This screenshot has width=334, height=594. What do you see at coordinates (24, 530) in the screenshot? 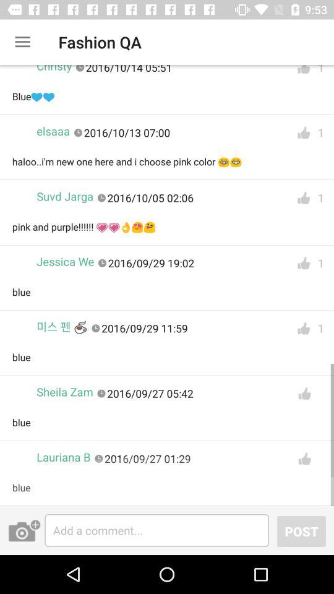
I see `add a picture` at bounding box center [24, 530].